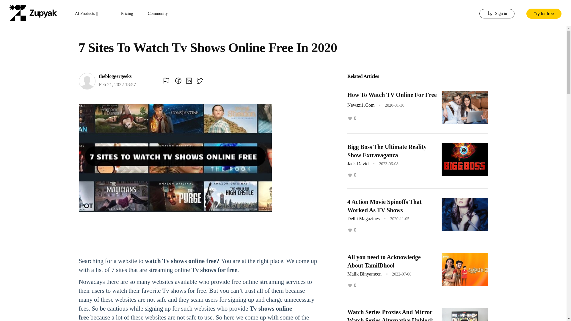  Describe the element at coordinates (497, 14) in the screenshot. I see ` Sign in` at that location.